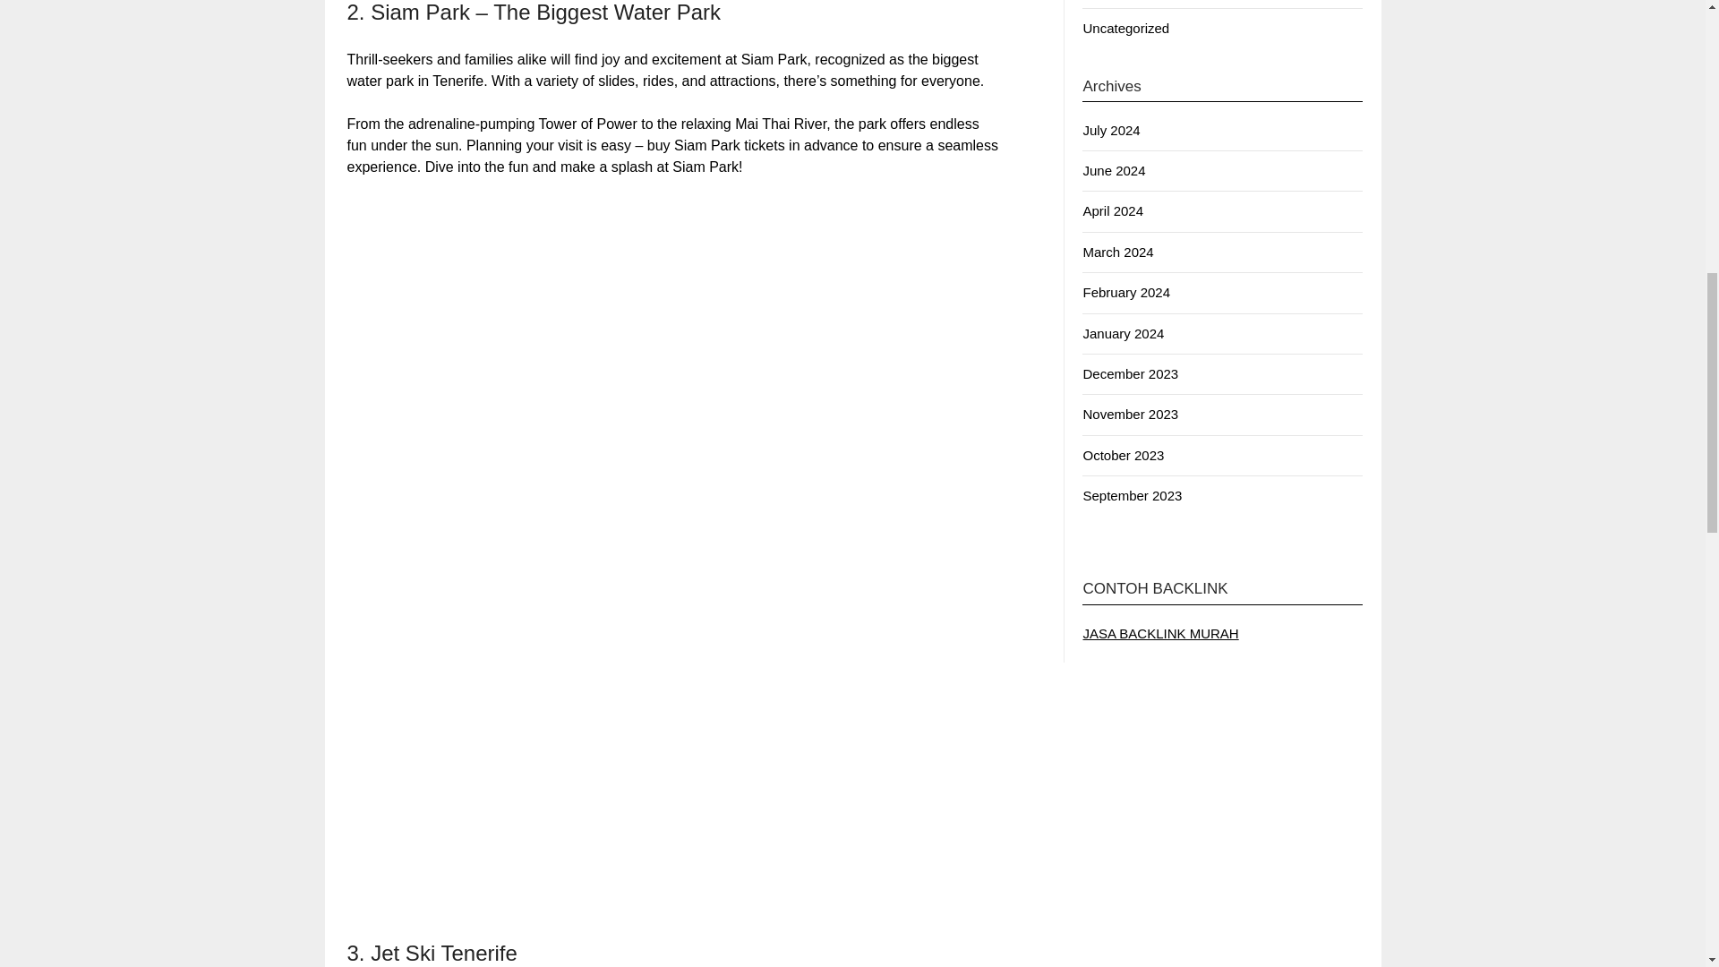 The height and width of the screenshot is (967, 1719). I want to click on July 2024, so click(1110, 131).